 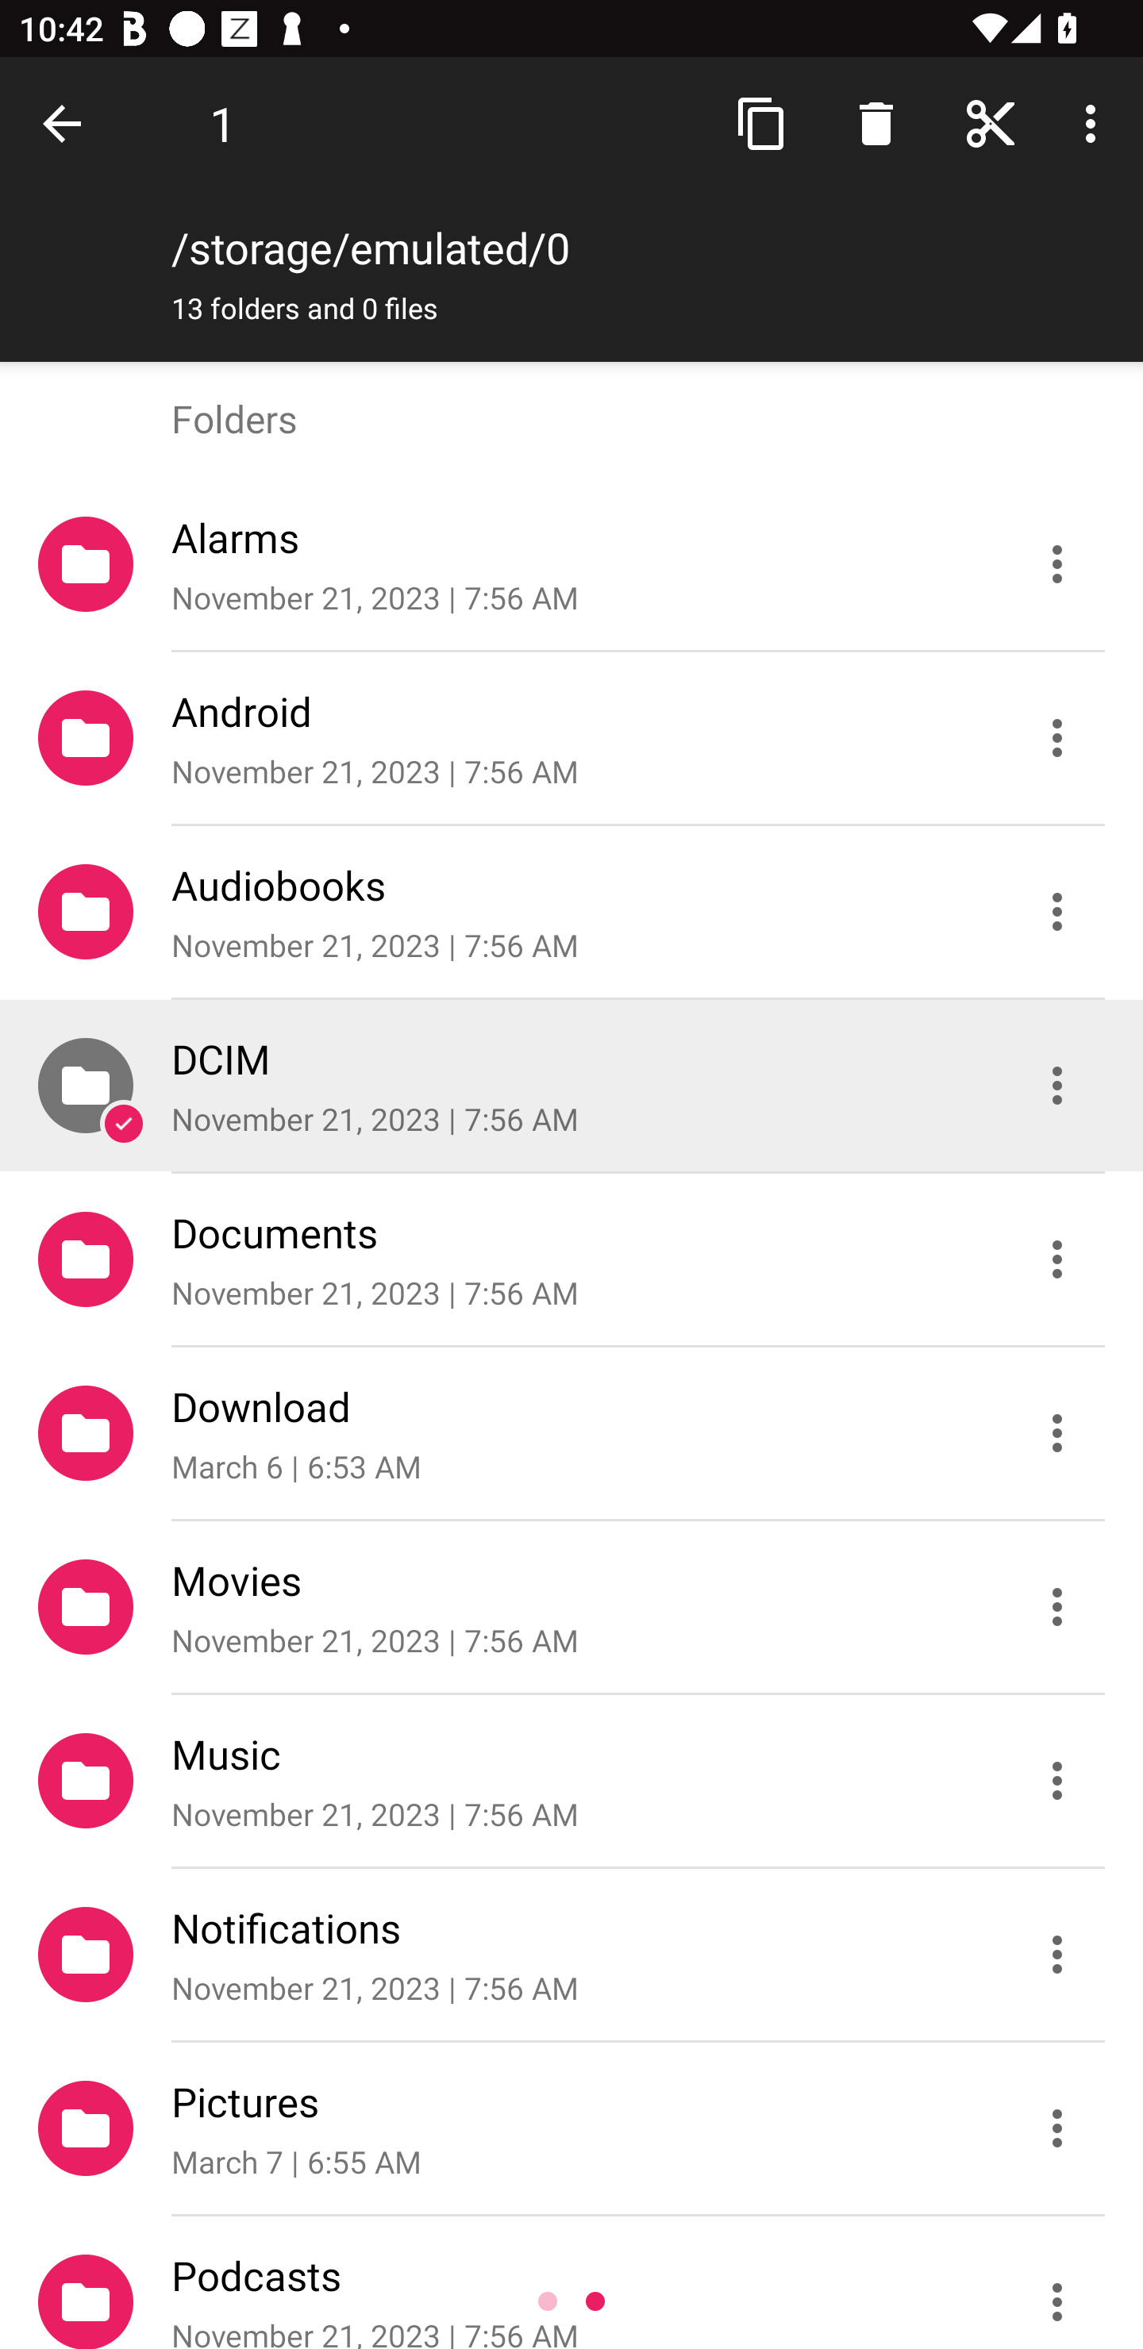 I want to click on 1, so click(x=222, y=123).